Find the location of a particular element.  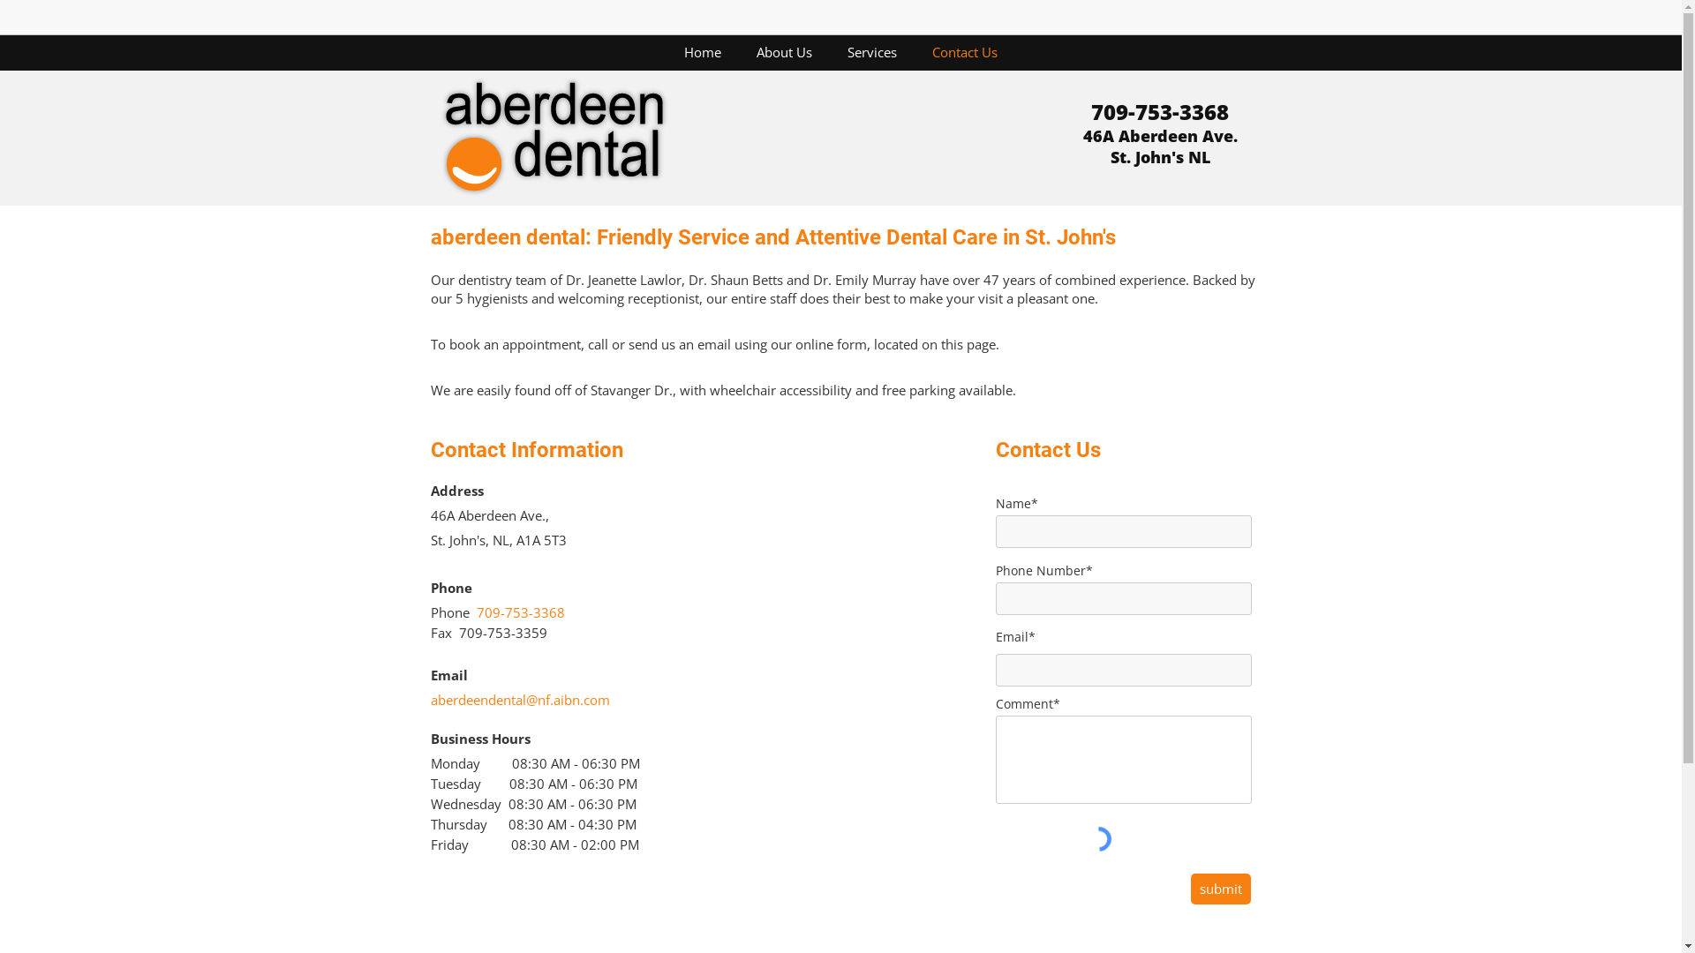

About Us is located at coordinates (784, 52).